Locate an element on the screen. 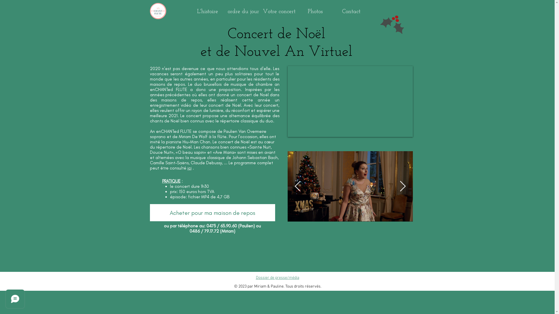 The height and width of the screenshot is (314, 559). L'histoire is located at coordinates (208, 12).